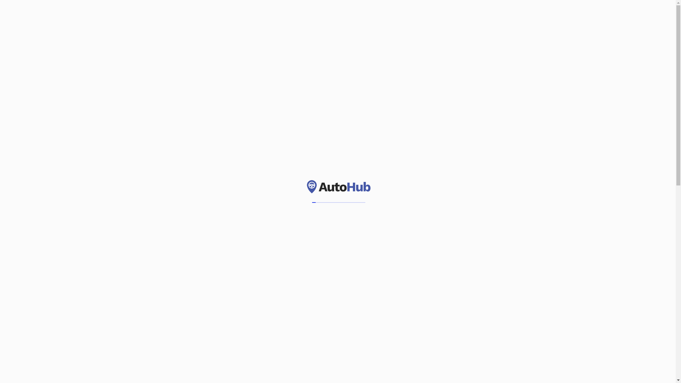 This screenshot has width=681, height=383. I want to click on Reset Filters, so click(477, 330).